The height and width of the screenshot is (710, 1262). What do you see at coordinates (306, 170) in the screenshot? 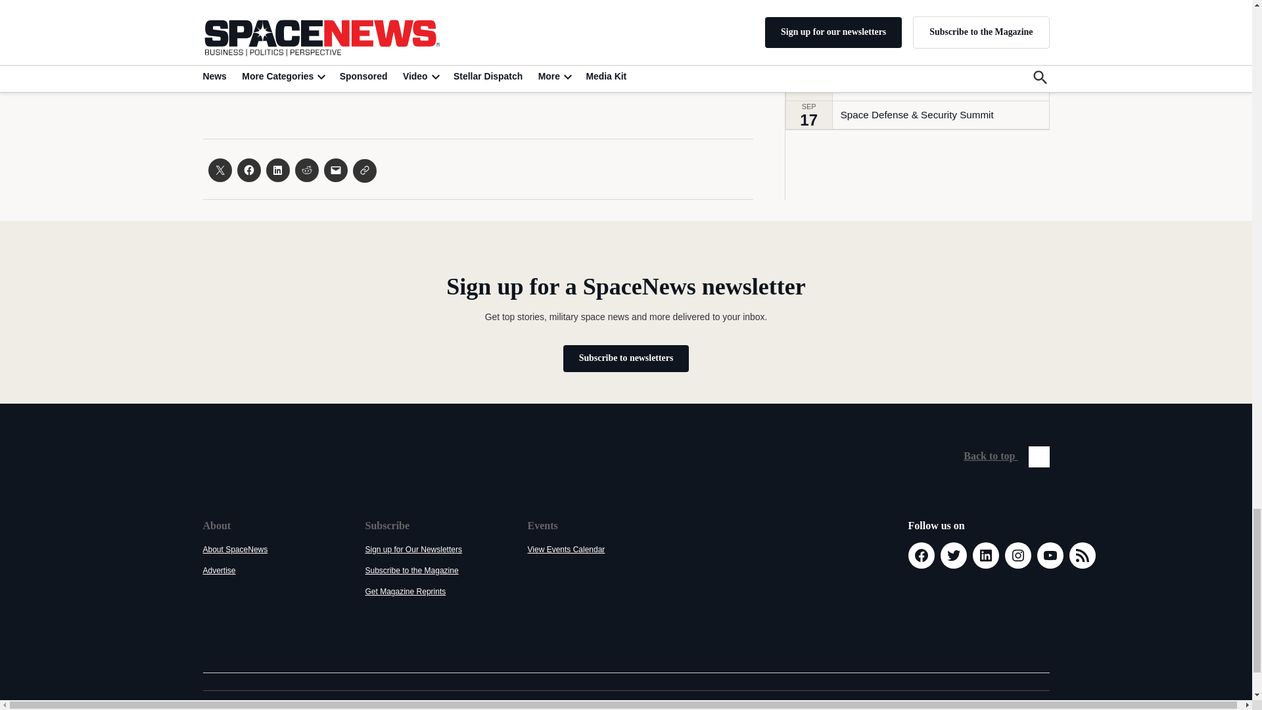
I see `Click to share on Reddit` at bounding box center [306, 170].